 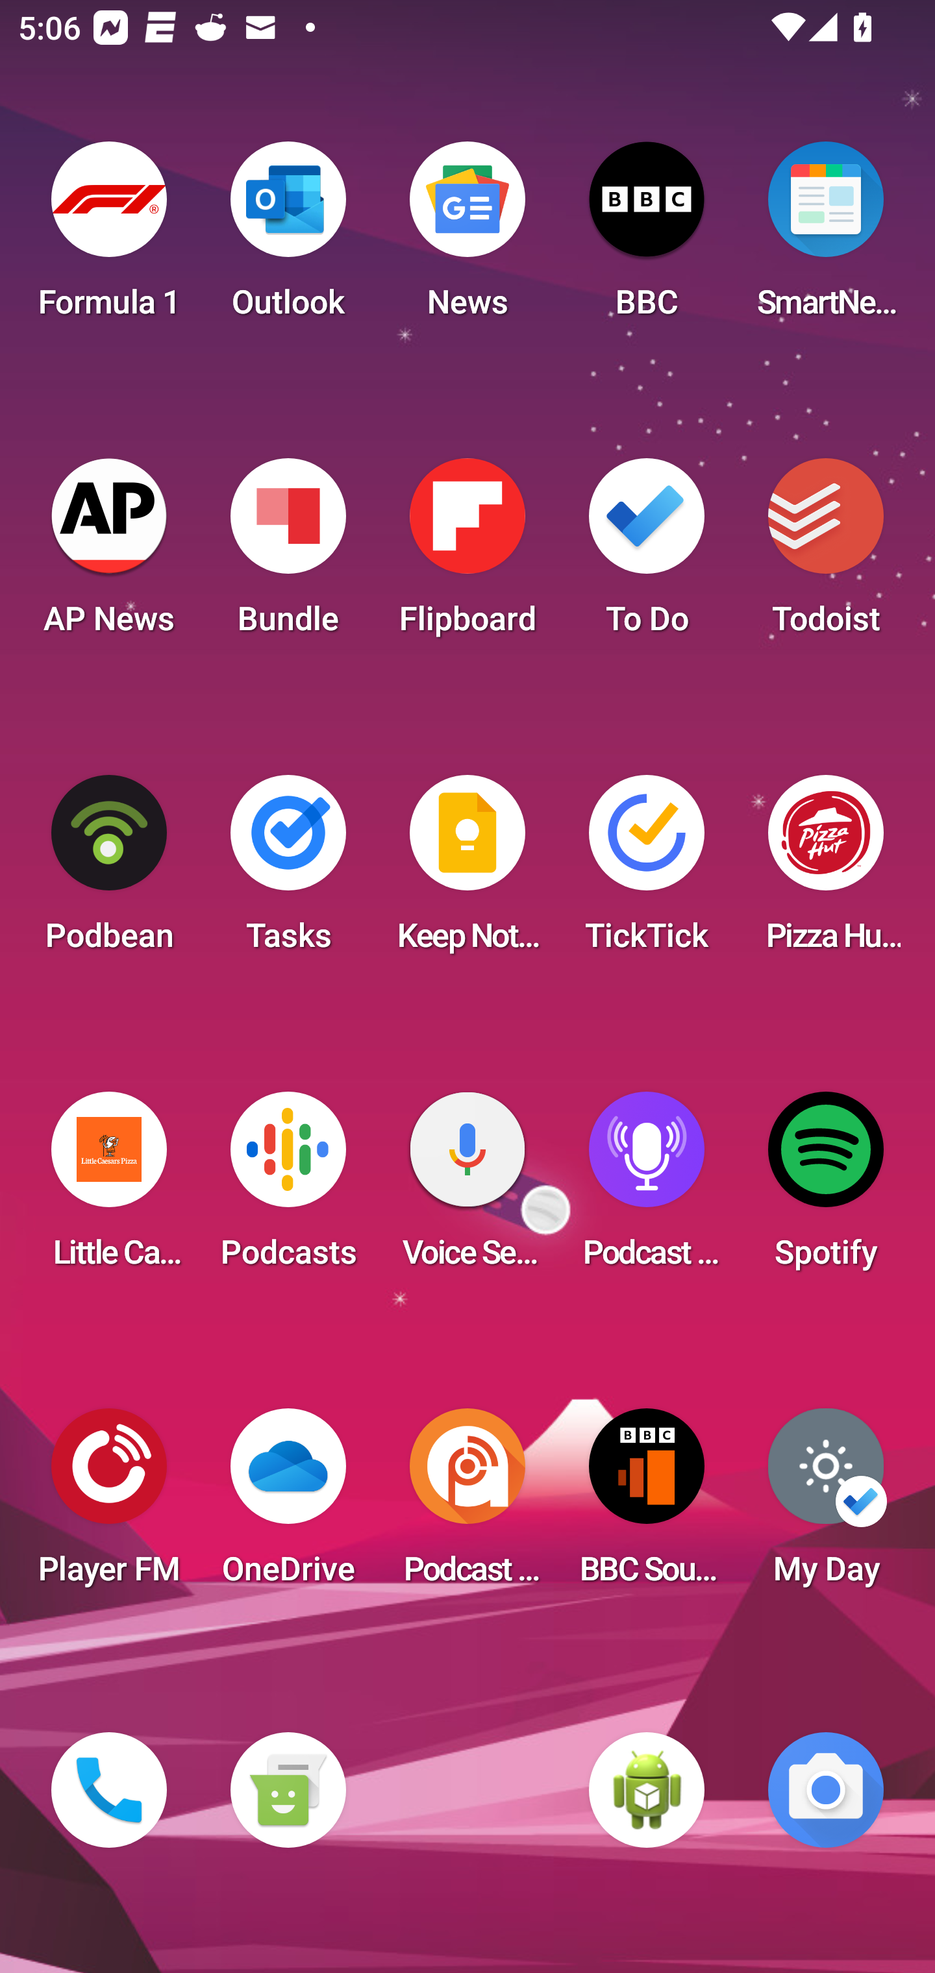 I want to click on BBC, so click(x=647, y=238).